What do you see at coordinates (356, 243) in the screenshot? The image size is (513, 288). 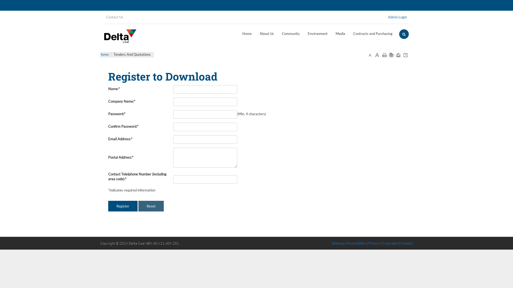 I see `Accessibility` at bounding box center [356, 243].